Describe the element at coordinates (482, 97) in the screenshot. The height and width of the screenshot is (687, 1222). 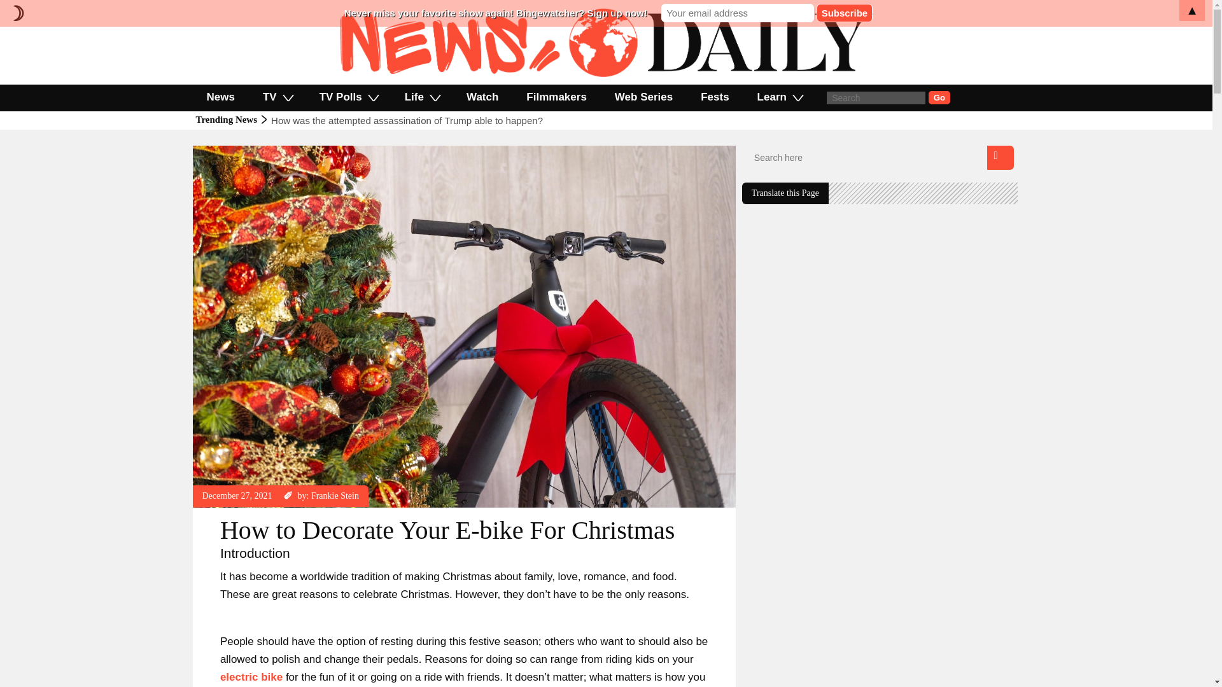
I see `Watch` at that location.